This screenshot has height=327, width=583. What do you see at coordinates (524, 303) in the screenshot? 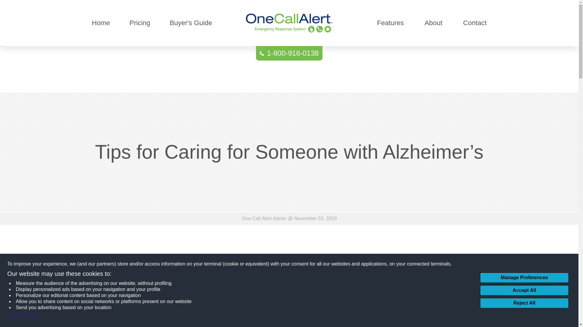
I see `Reject All` at bounding box center [524, 303].